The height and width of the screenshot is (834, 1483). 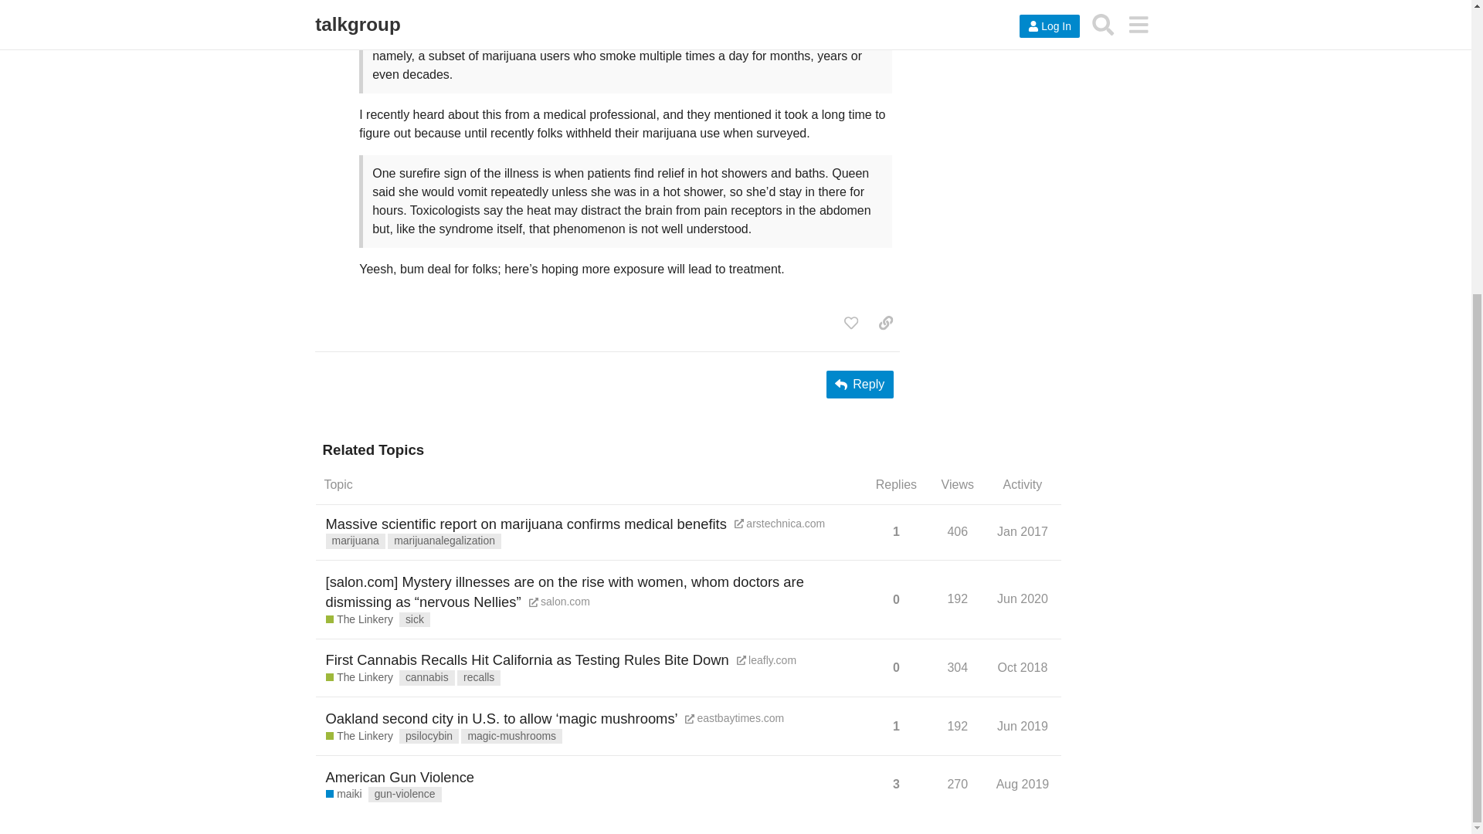 I want to click on marijuana, so click(x=355, y=541).